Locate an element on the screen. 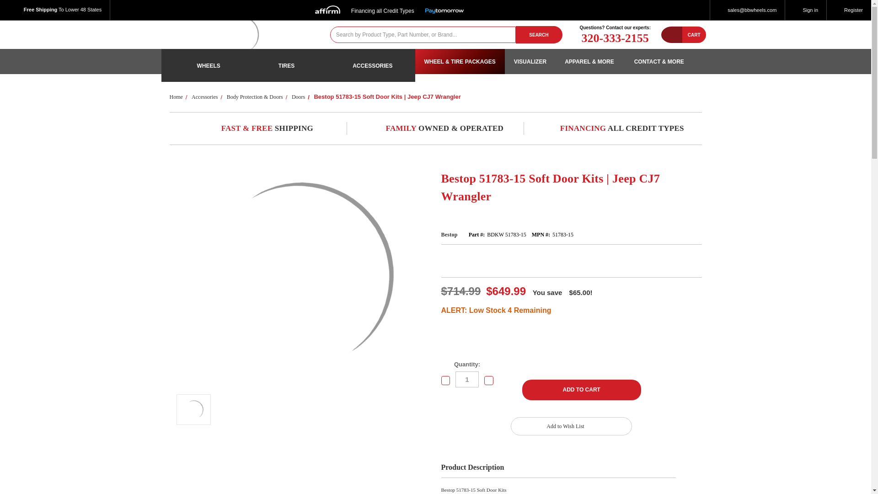  Sign in is located at coordinates (805, 10).